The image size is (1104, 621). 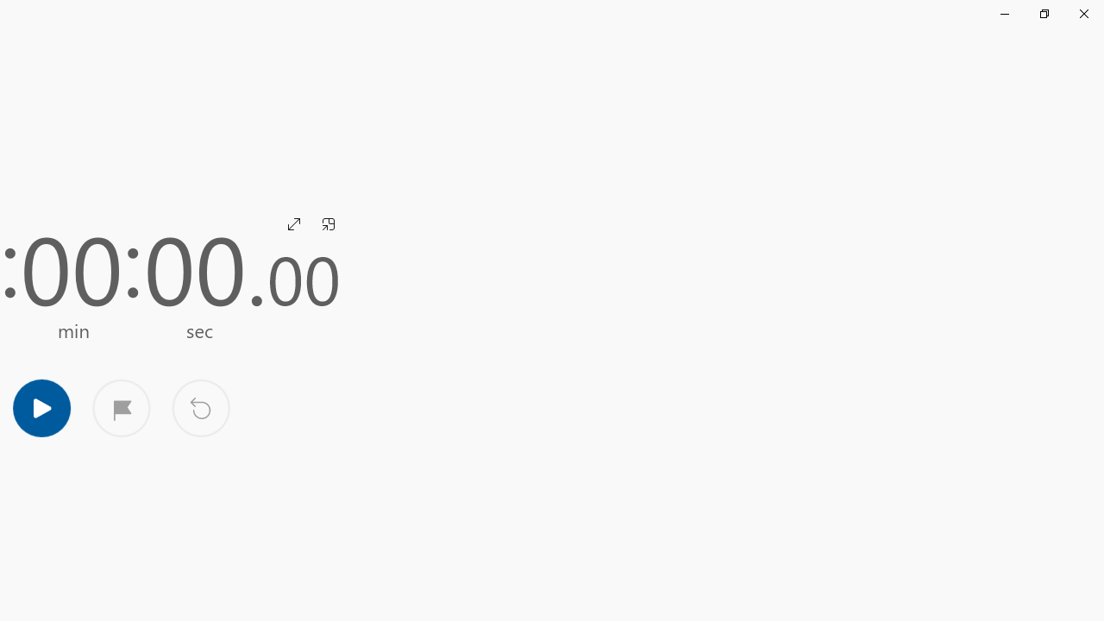 I want to click on Minimize Clock, so click(x=1004, y=14).